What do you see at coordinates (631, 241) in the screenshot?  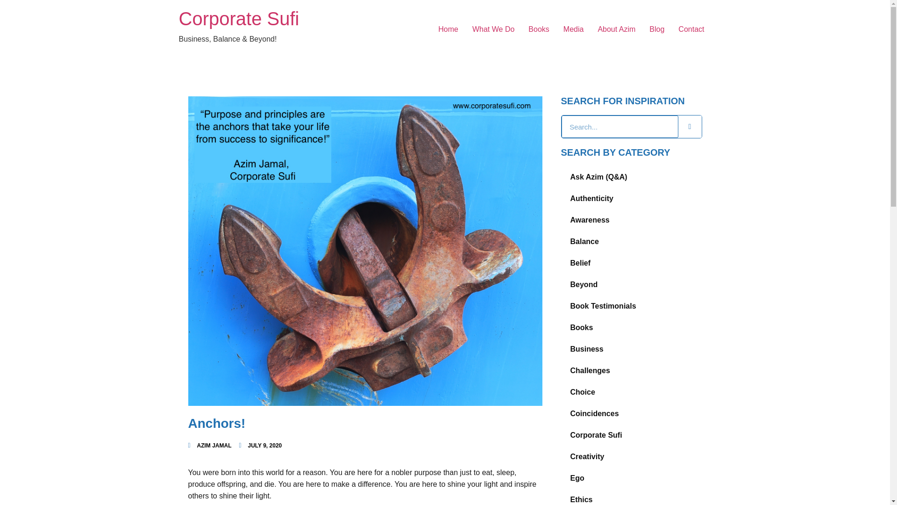 I see `Balance` at bounding box center [631, 241].